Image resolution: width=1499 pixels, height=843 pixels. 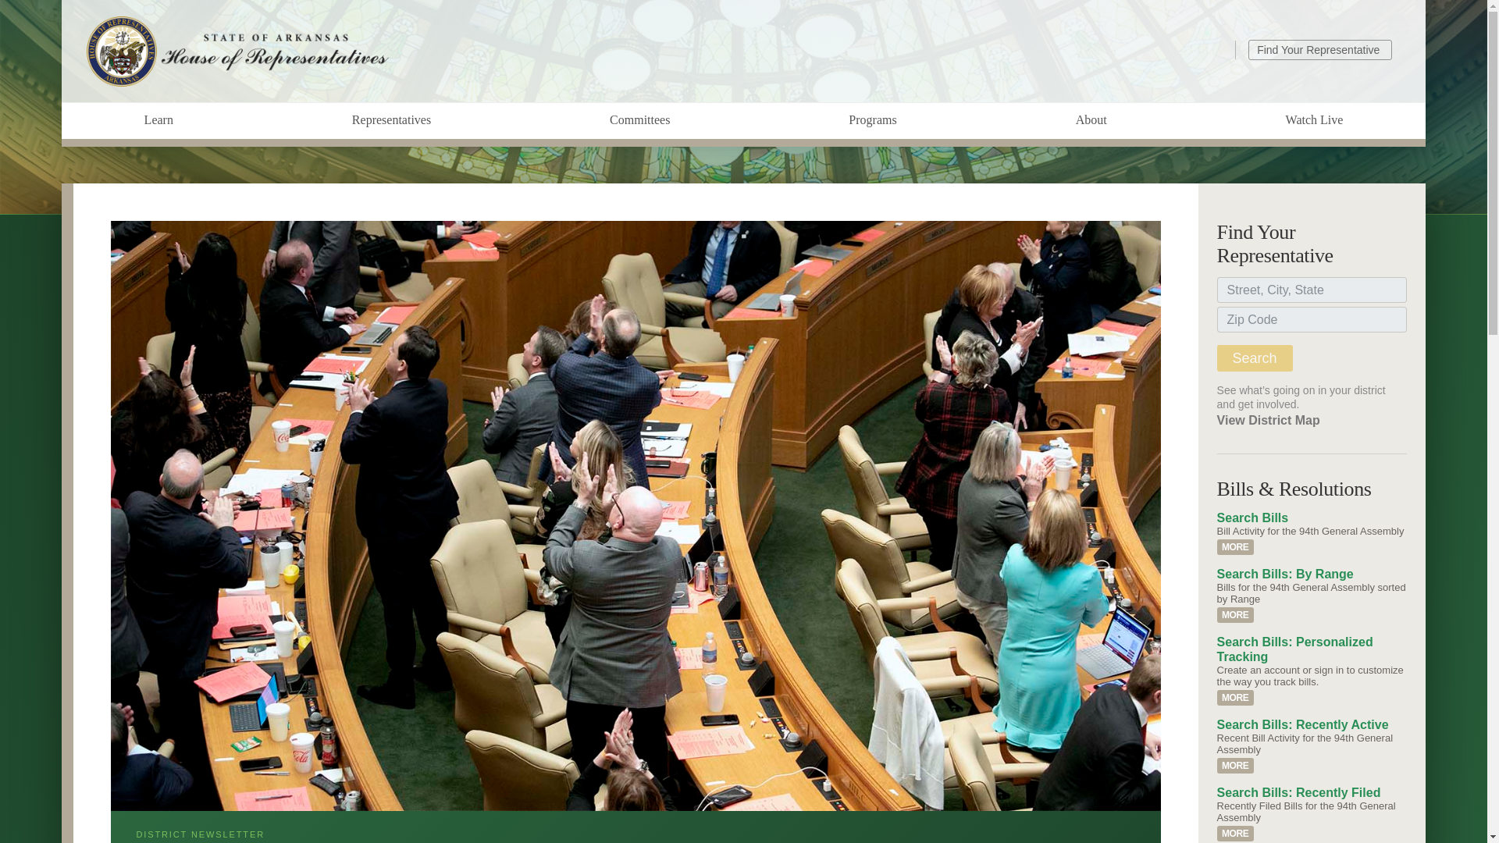 I want to click on Permalink, so click(x=1235, y=698).